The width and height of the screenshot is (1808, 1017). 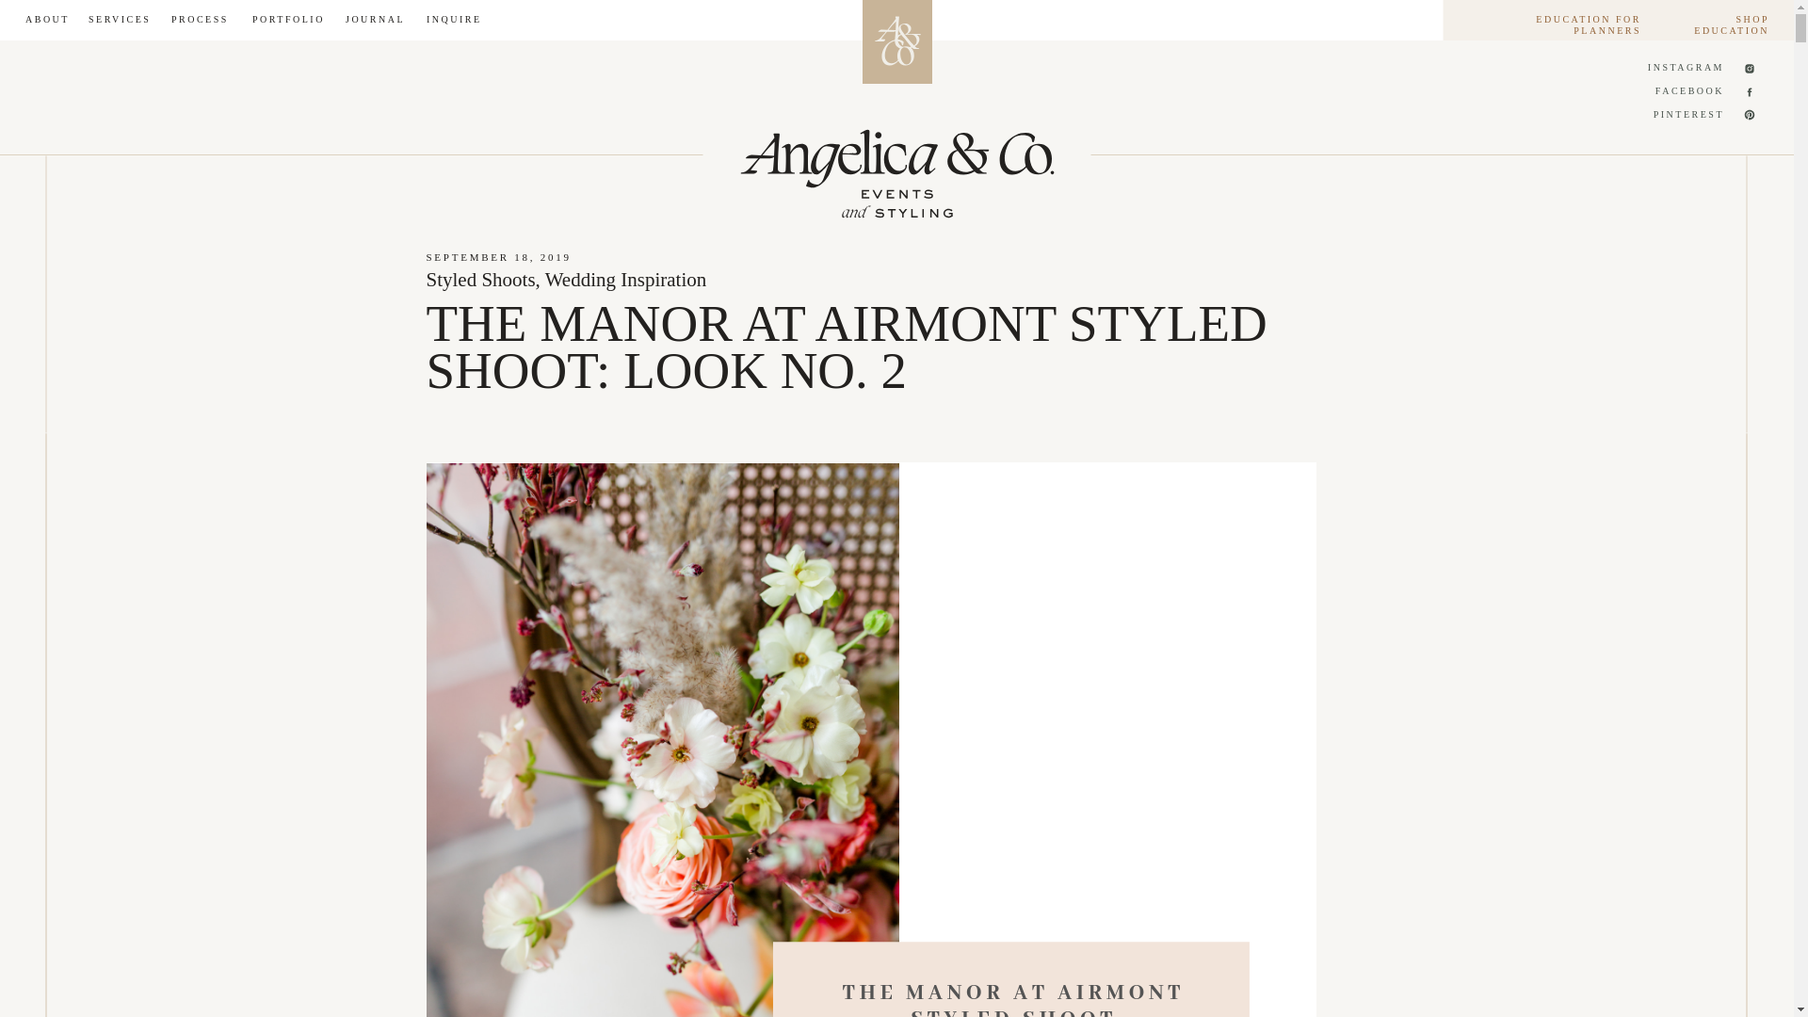 What do you see at coordinates (288, 21) in the screenshot?
I see `PORTFOLIO` at bounding box center [288, 21].